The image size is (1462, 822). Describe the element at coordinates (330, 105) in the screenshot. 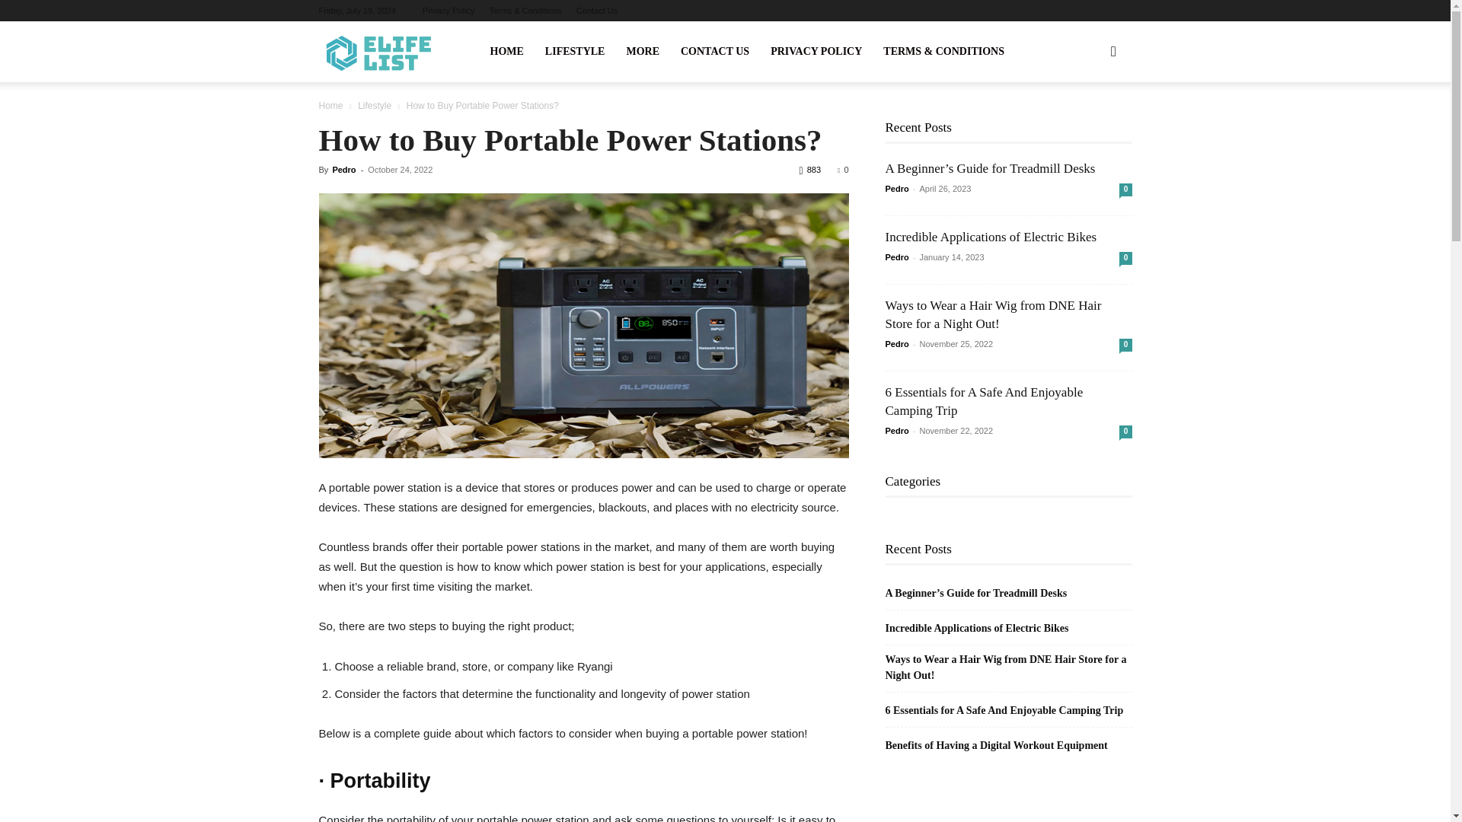

I see `Home` at that location.